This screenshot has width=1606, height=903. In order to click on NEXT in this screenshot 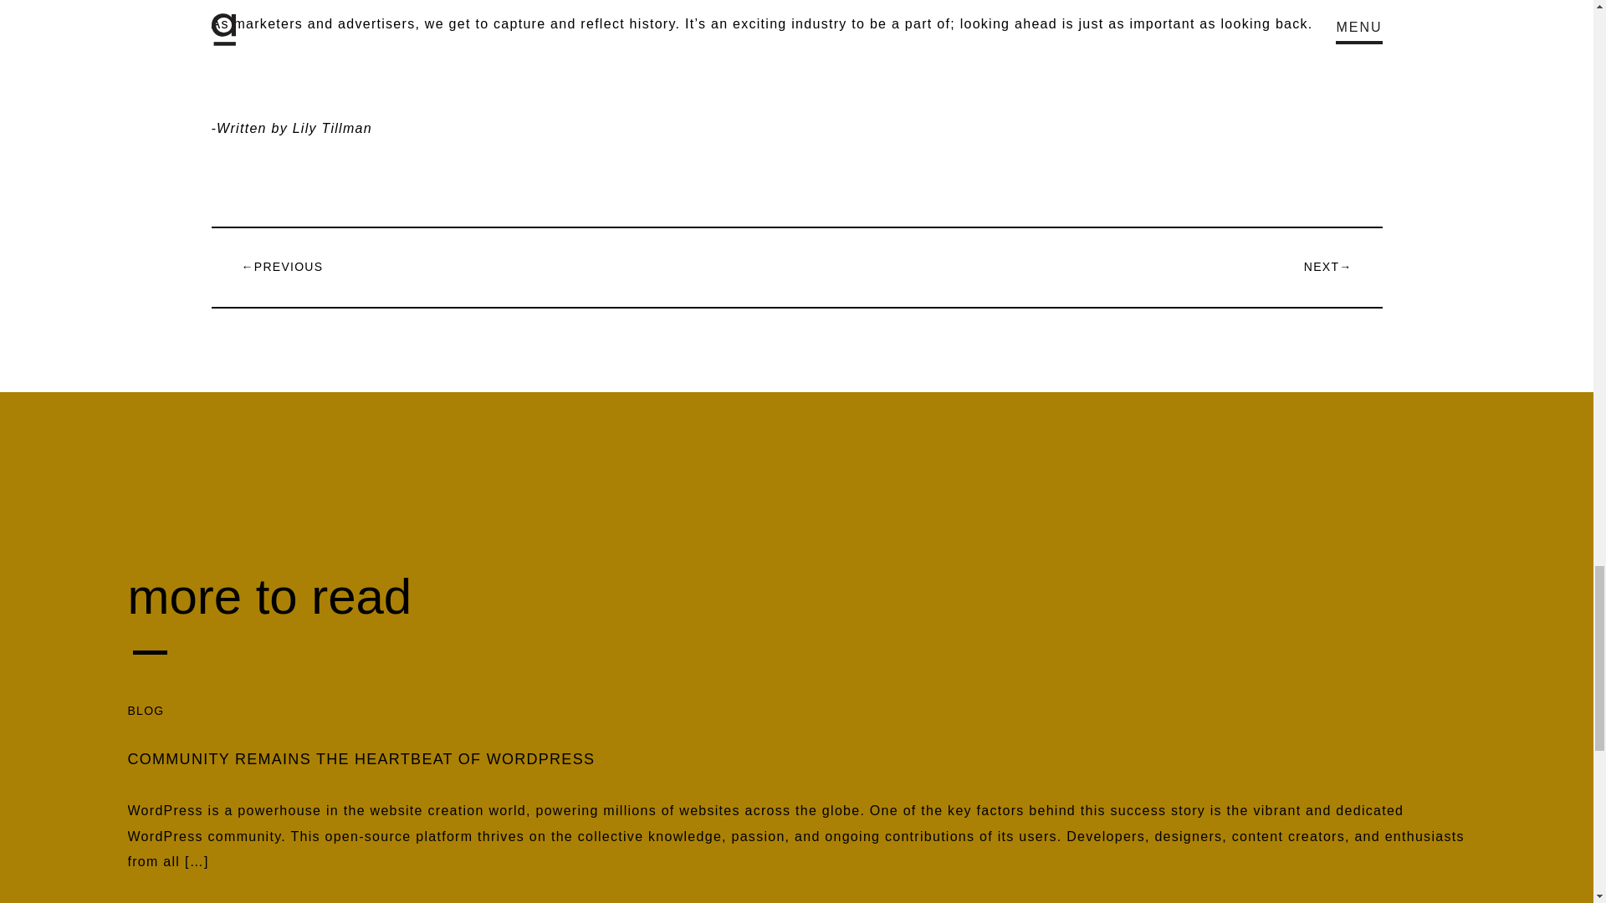, I will do `click(1322, 267)`.